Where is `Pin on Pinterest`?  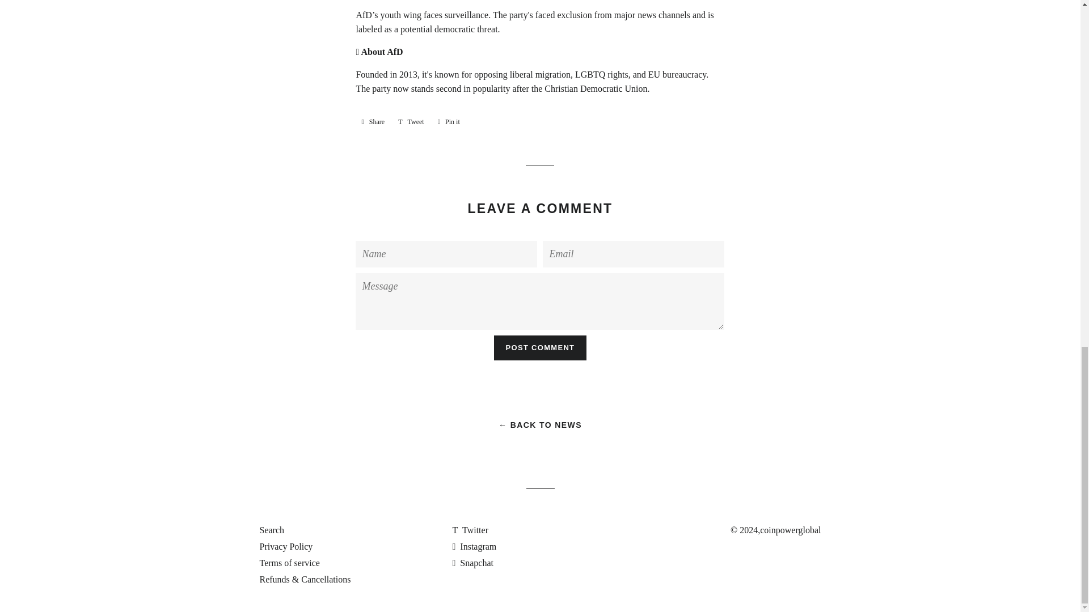 Pin on Pinterest is located at coordinates (474, 546).